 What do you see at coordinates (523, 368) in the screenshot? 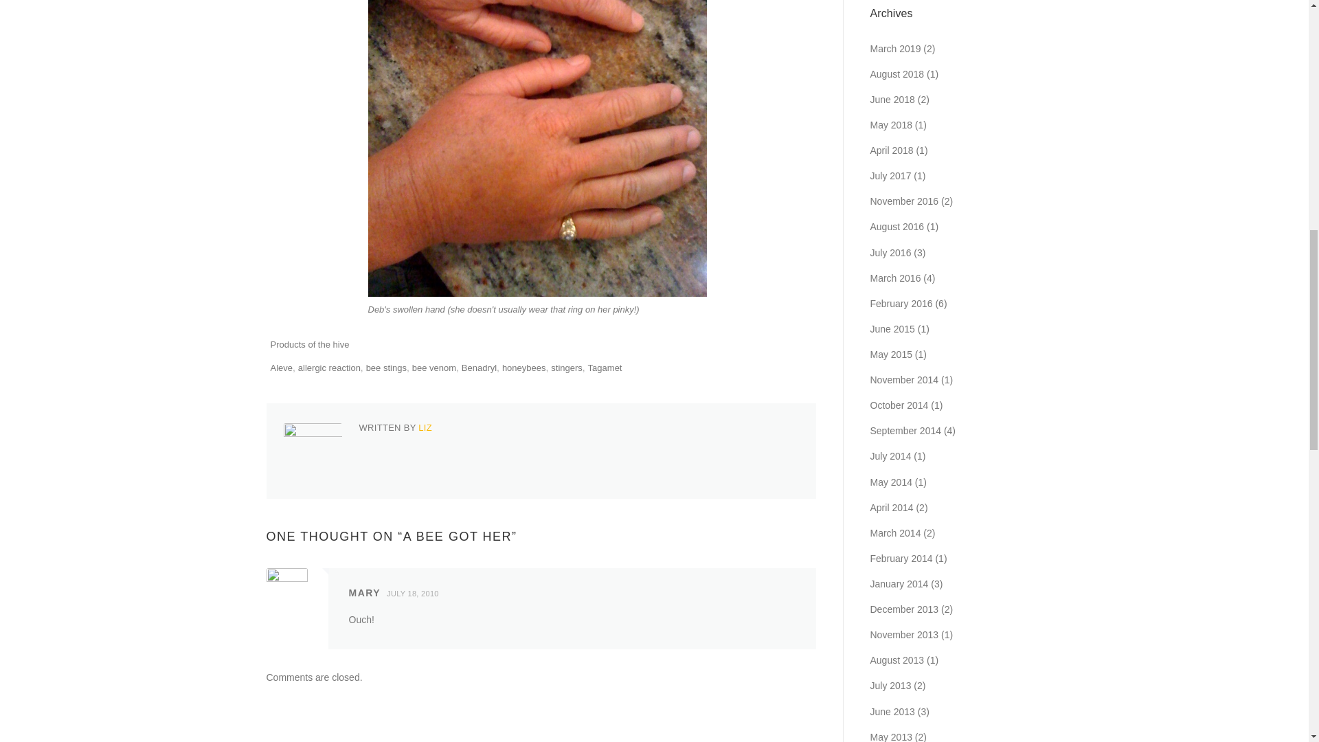
I see `honeybees` at bounding box center [523, 368].